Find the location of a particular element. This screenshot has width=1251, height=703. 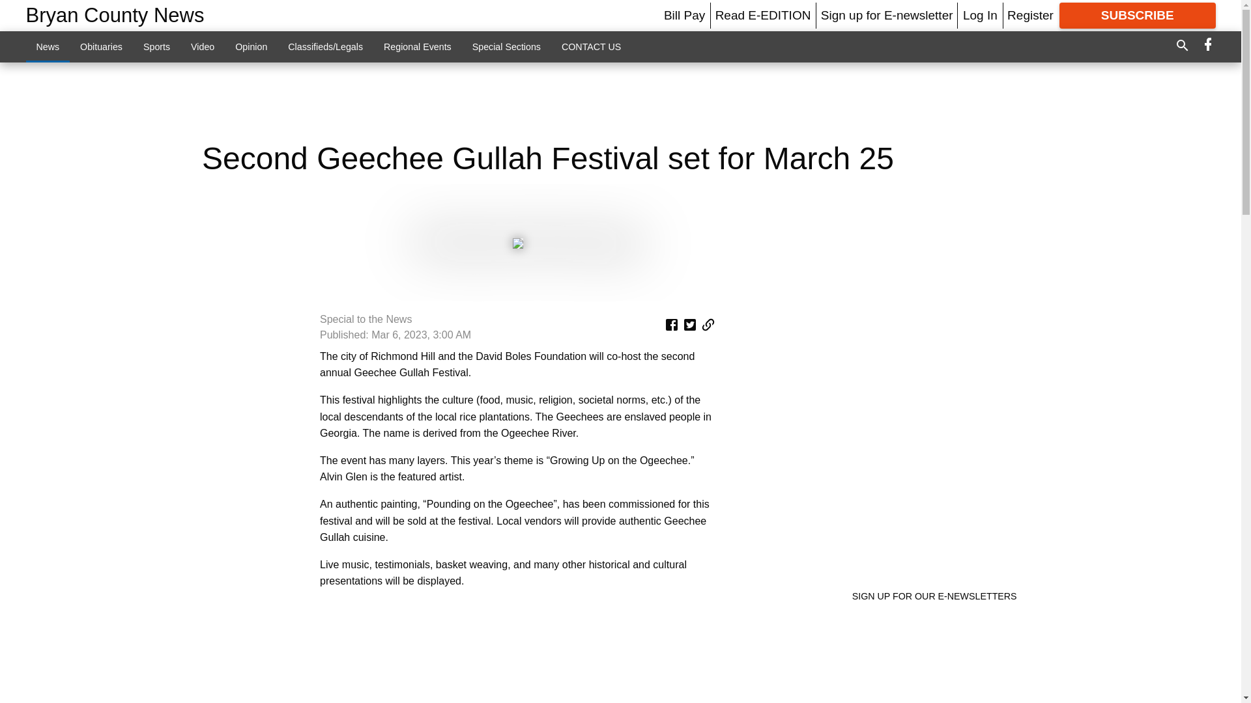

Read E-EDITION is located at coordinates (763, 15).